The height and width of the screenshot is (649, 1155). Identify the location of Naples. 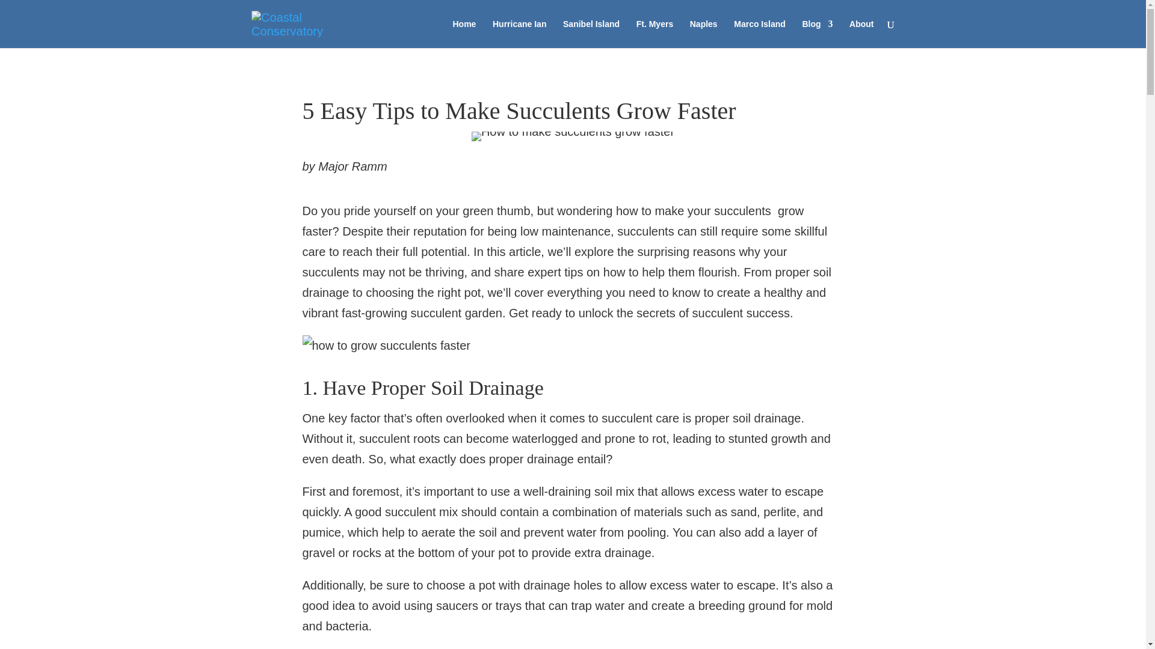
(703, 34).